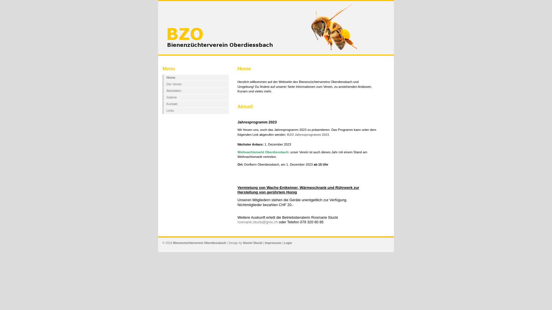 This screenshot has height=310, width=552. I want to click on Galerie, so click(195, 98).